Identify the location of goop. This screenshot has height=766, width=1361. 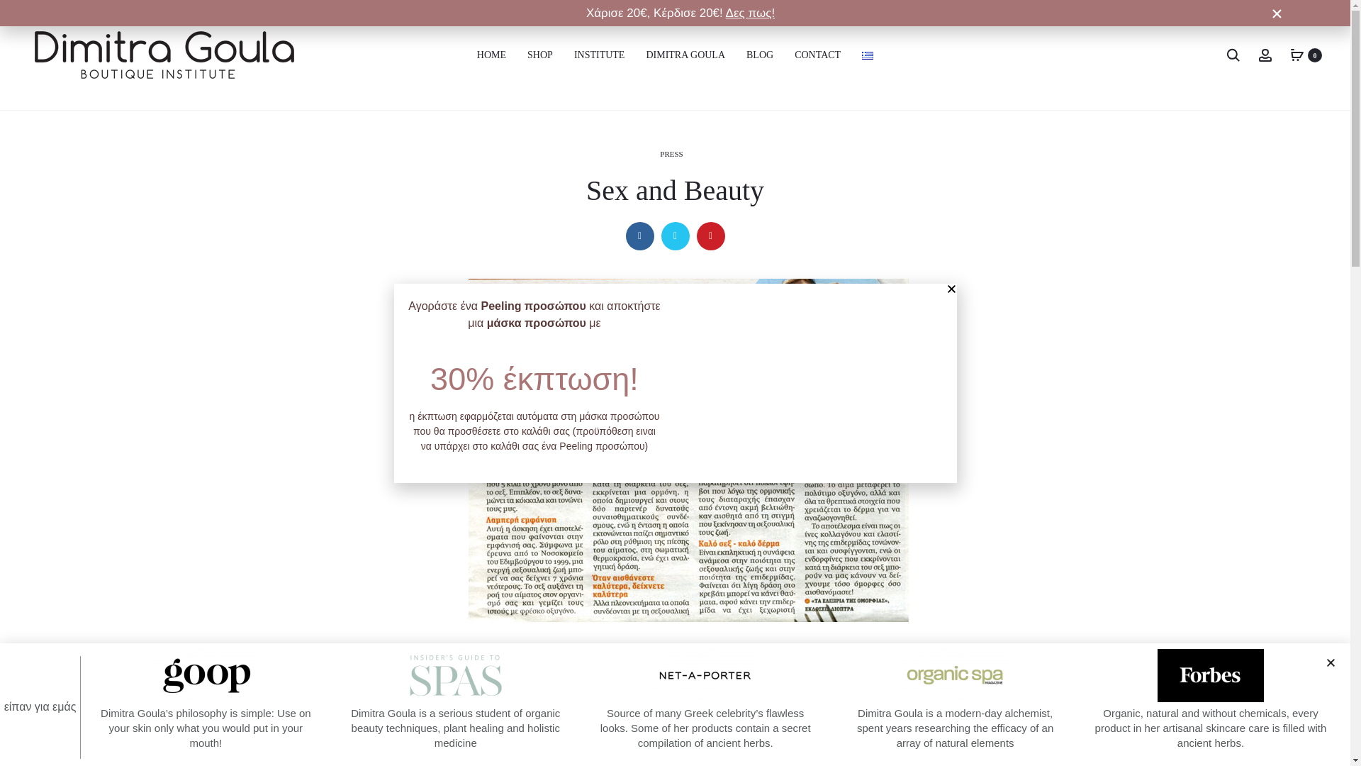
(206, 675).